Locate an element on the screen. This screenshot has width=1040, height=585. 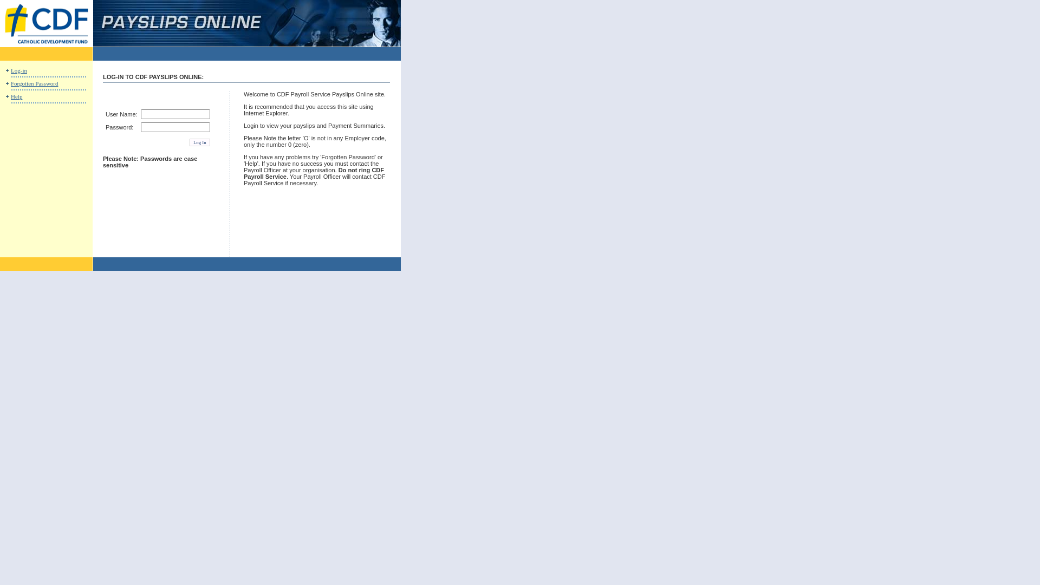
Help is located at coordinates (16, 96).